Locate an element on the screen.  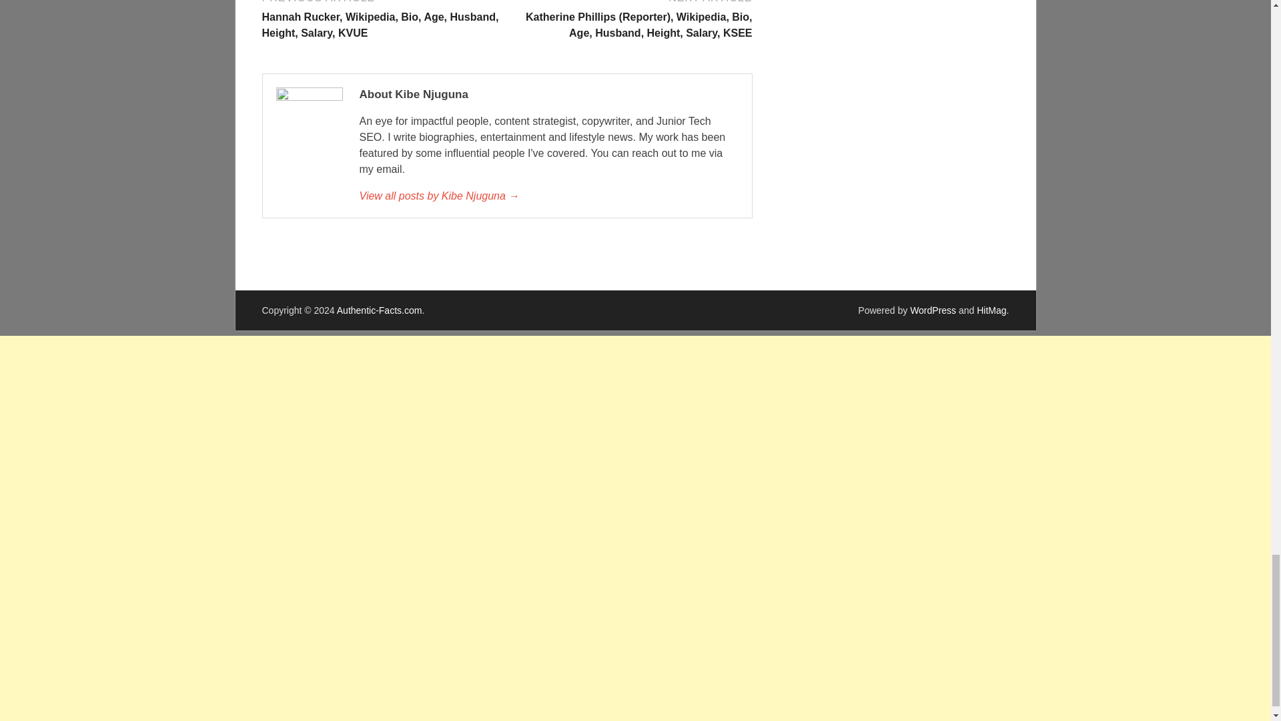
Kibe Njuguna is located at coordinates (548, 196).